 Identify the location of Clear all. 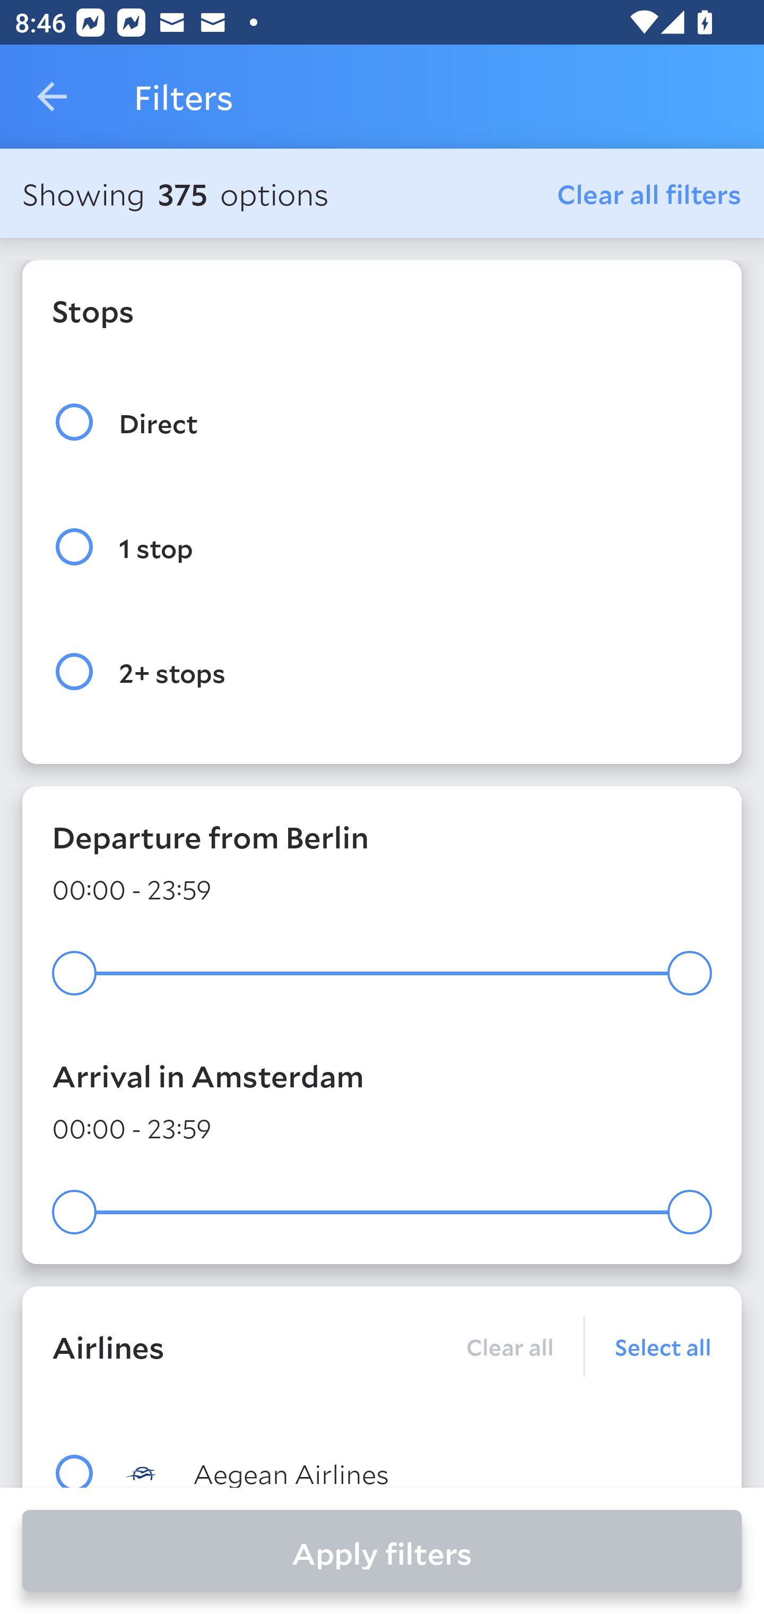
(509, 1346).